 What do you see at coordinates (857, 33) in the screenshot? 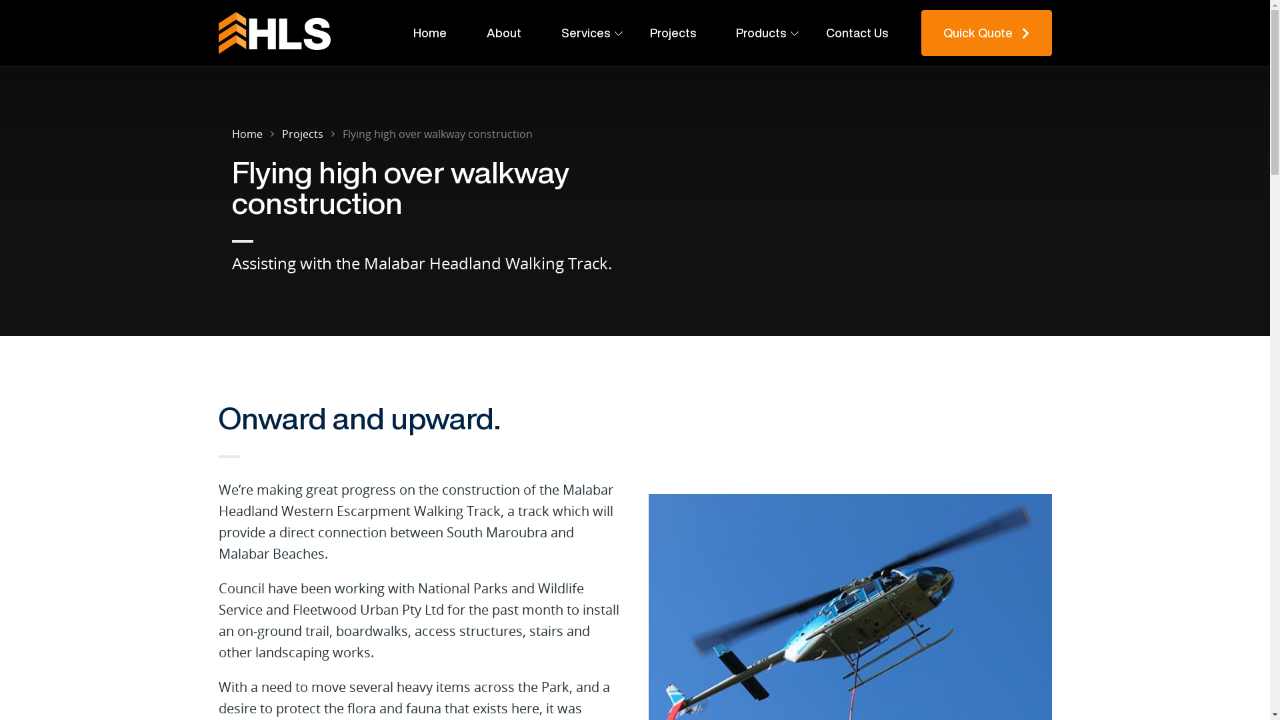
I see `Contact Us` at bounding box center [857, 33].